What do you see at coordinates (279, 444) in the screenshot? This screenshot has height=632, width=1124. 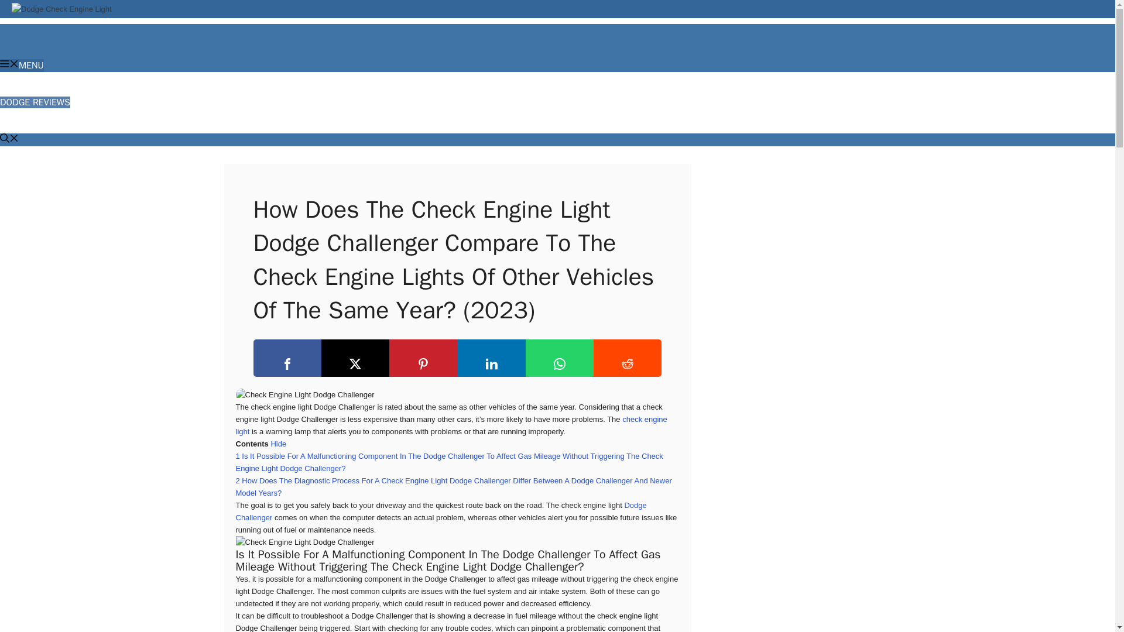 I see `Hide` at bounding box center [279, 444].